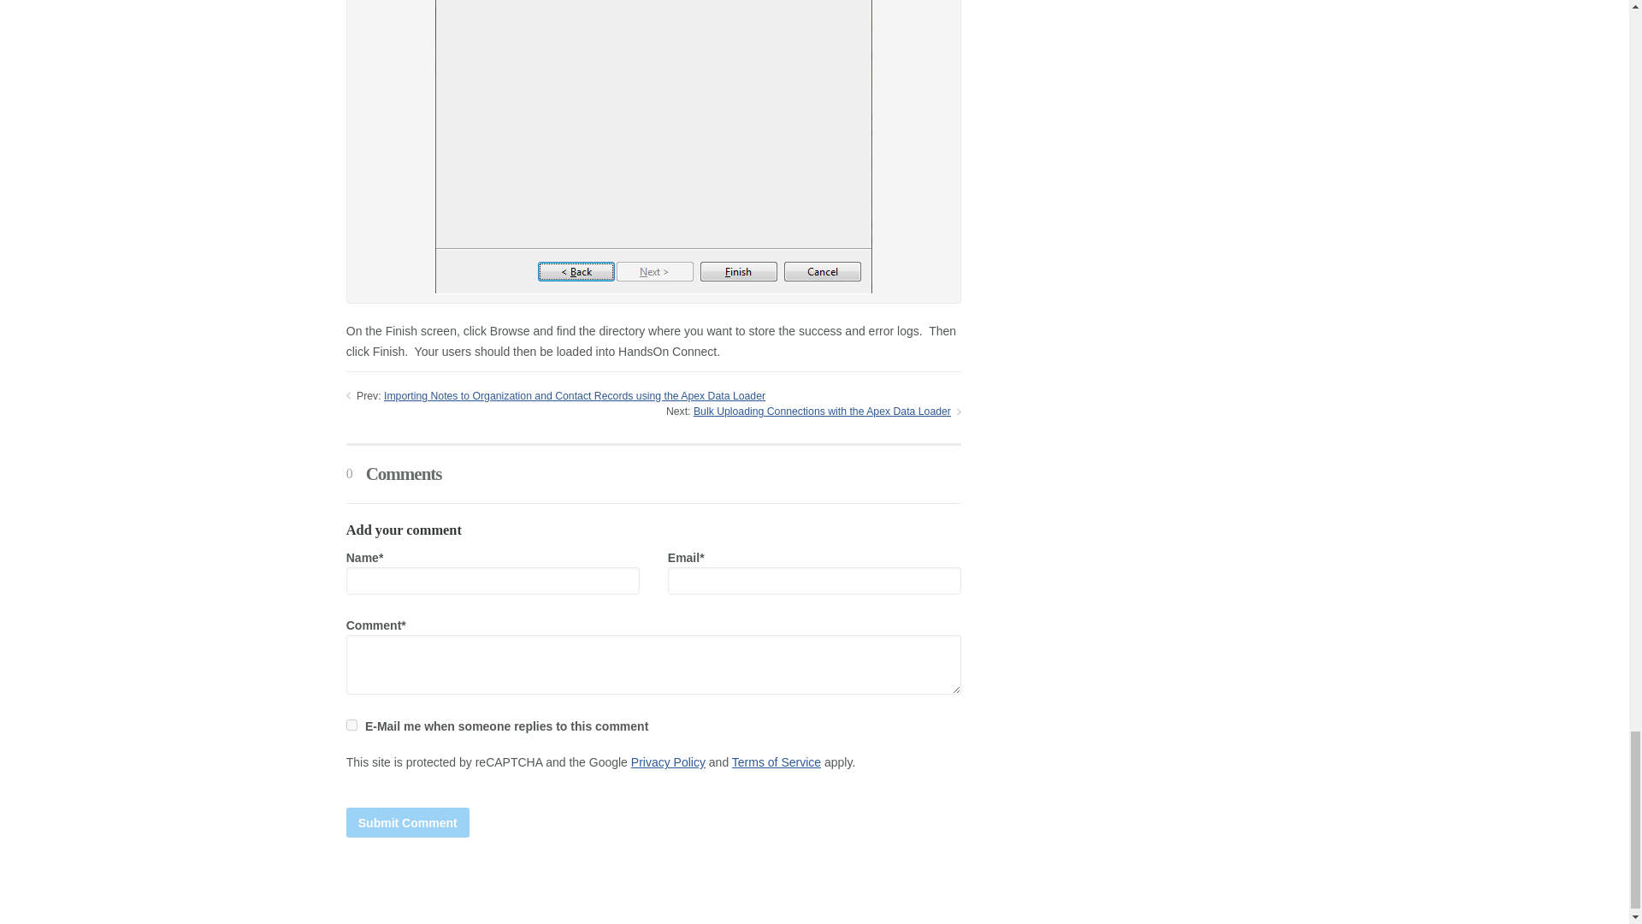  Describe the element at coordinates (668, 761) in the screenshot. I see `Privacy Policy` at that location.